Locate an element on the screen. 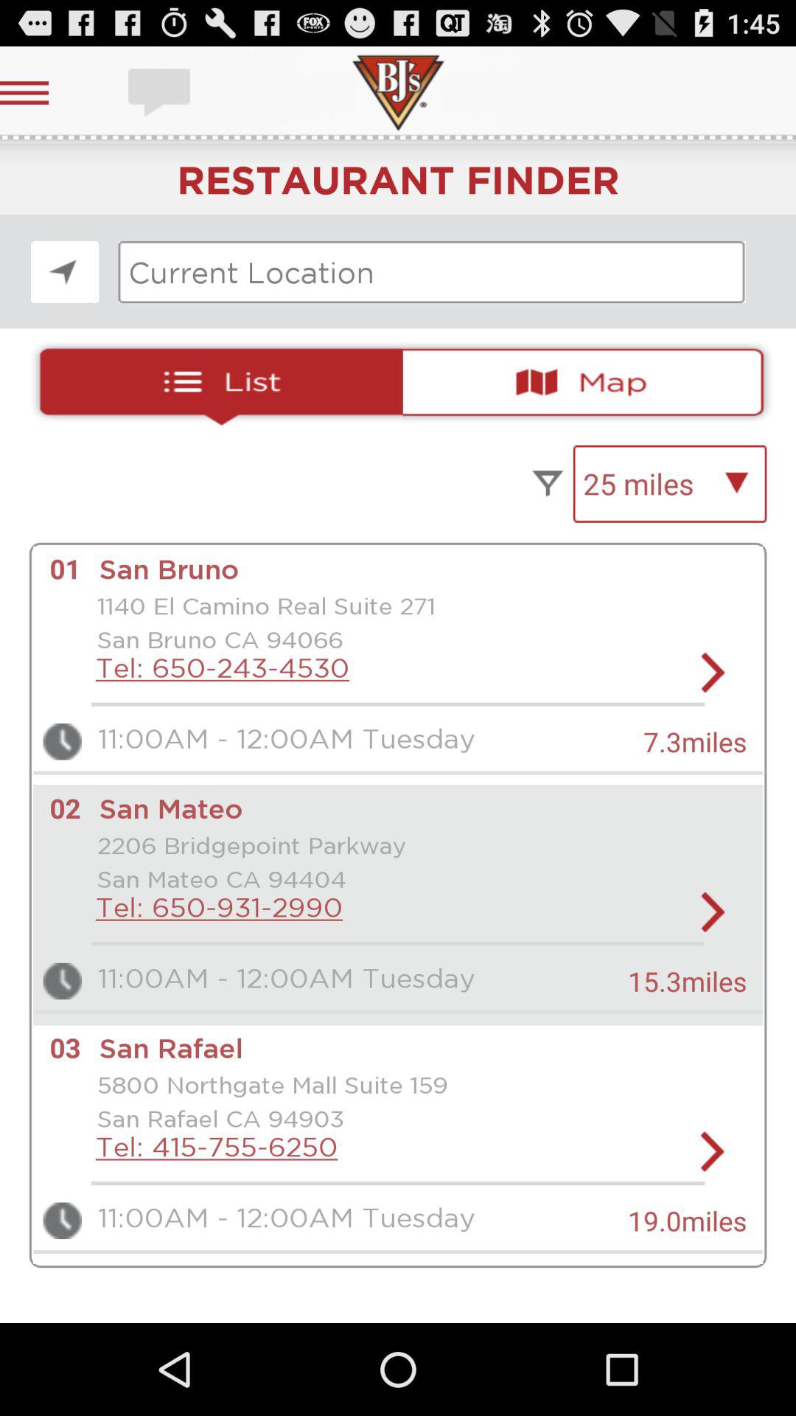  go to maps is located at coordinates (590, 382).